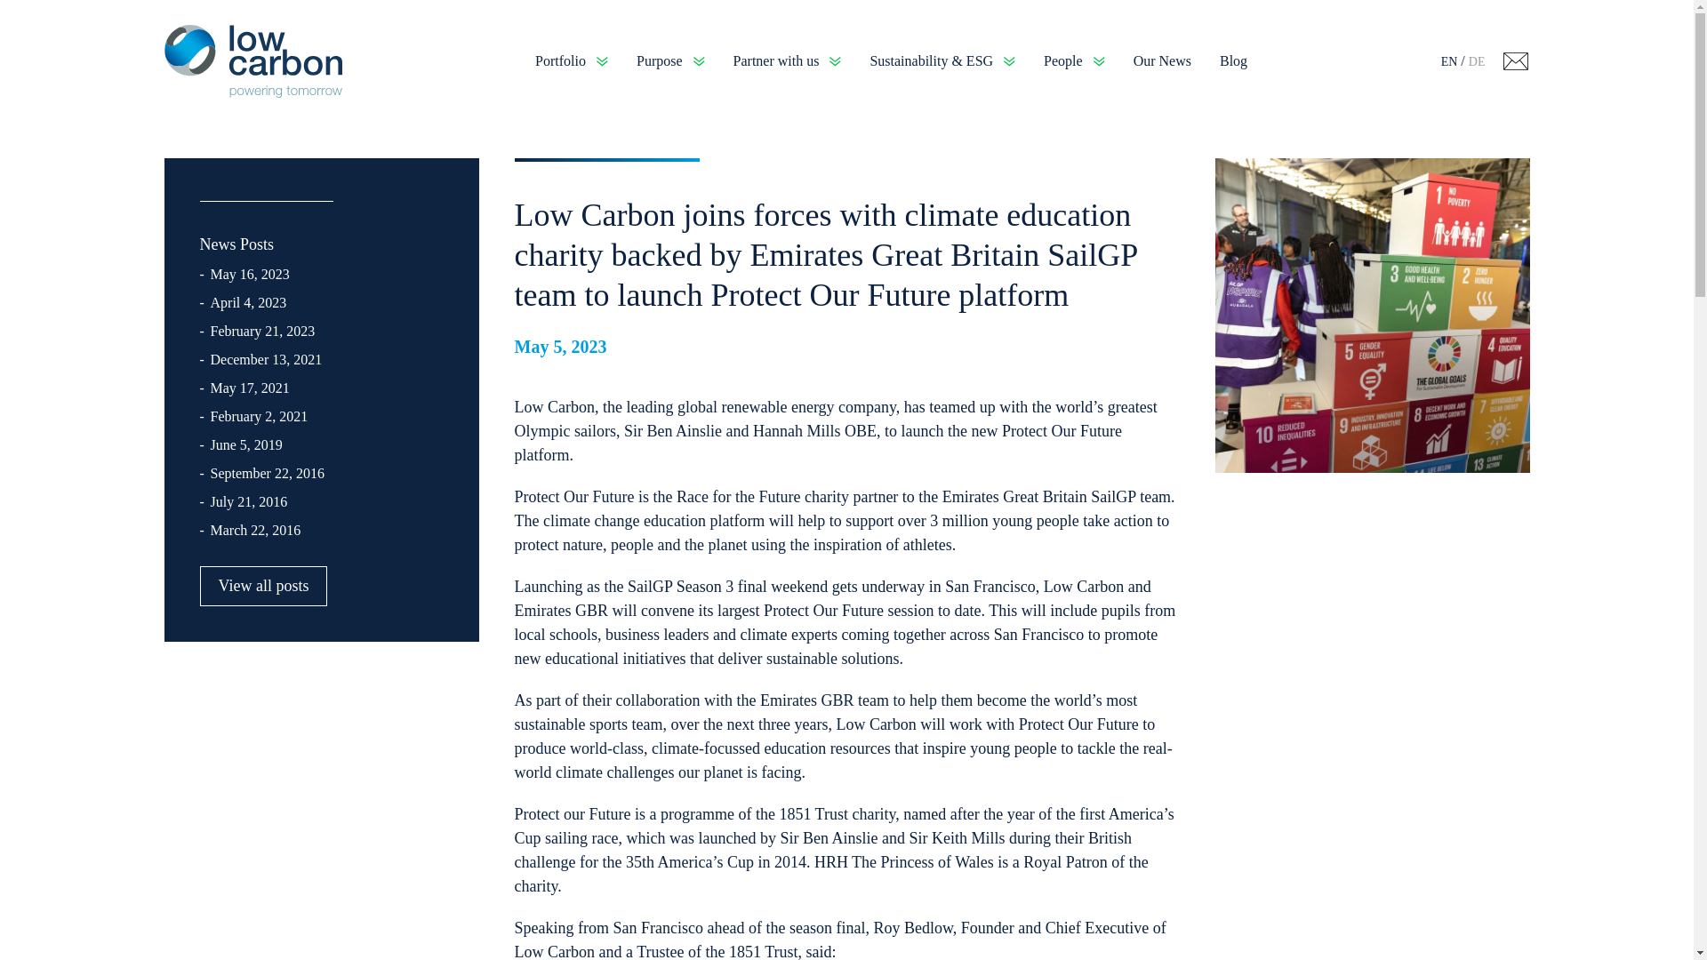 This screenshot has height=960, width=1707. Describe the element at coordinates (261, 332) in the screenshot. I see `February 21, 2023` at that location.